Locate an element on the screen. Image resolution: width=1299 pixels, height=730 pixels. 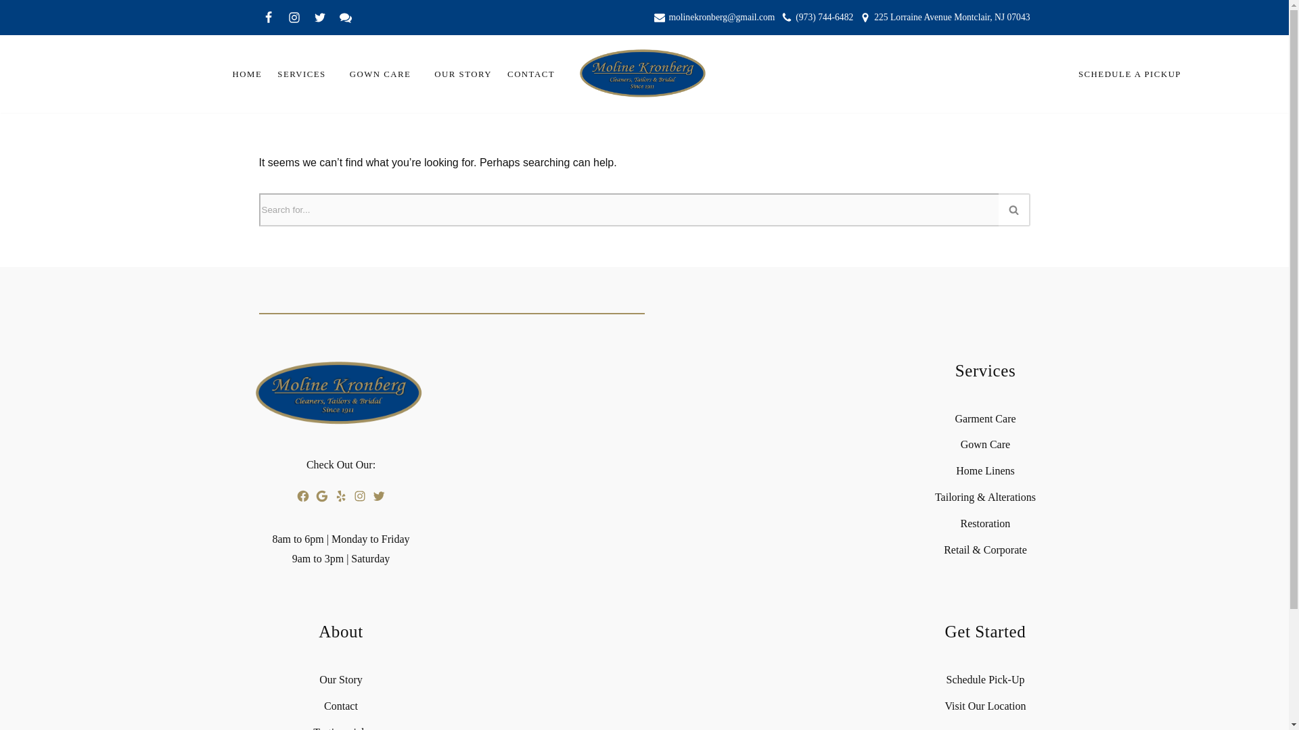
Instagram is located at coordinates (294, 17).